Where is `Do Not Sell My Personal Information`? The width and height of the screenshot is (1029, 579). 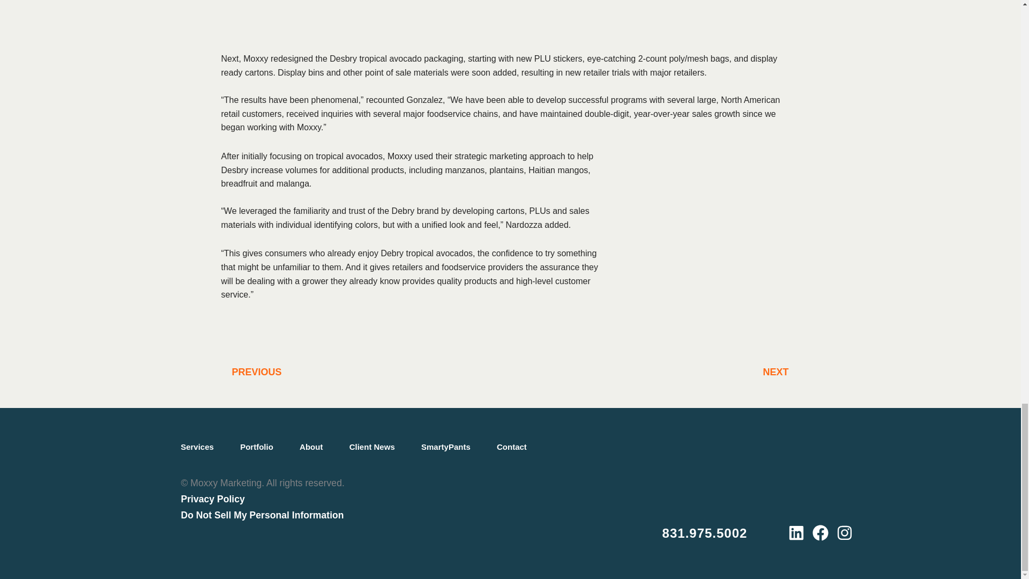 Do Not Sell My Personal Information is located at coordinates (262, 515).